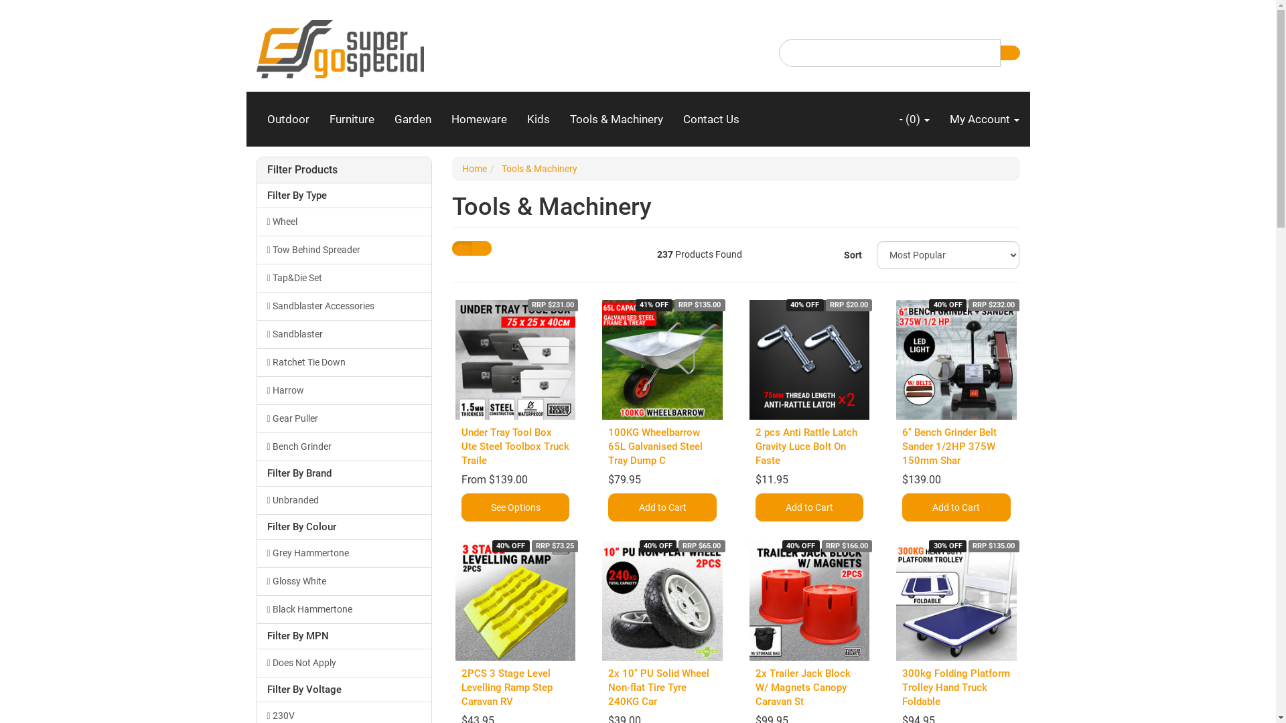 This screenshot has width=1286, height=723. I want to click on 2PCS 3 Stage Level Levelling Ramp Step Caravan RV, so click(507, 688).